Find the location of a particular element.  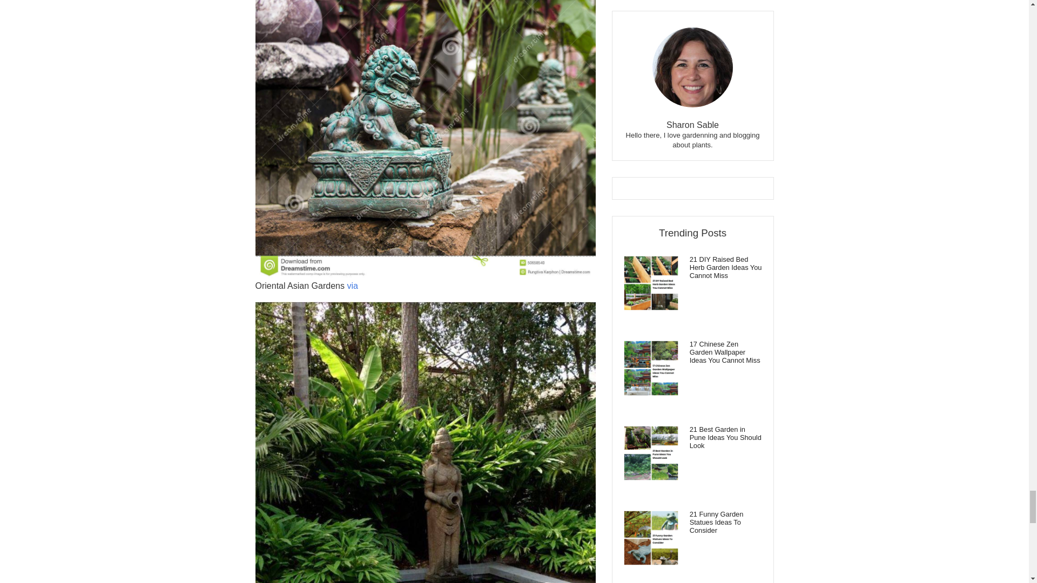

via is located at coordinates (352, 285).